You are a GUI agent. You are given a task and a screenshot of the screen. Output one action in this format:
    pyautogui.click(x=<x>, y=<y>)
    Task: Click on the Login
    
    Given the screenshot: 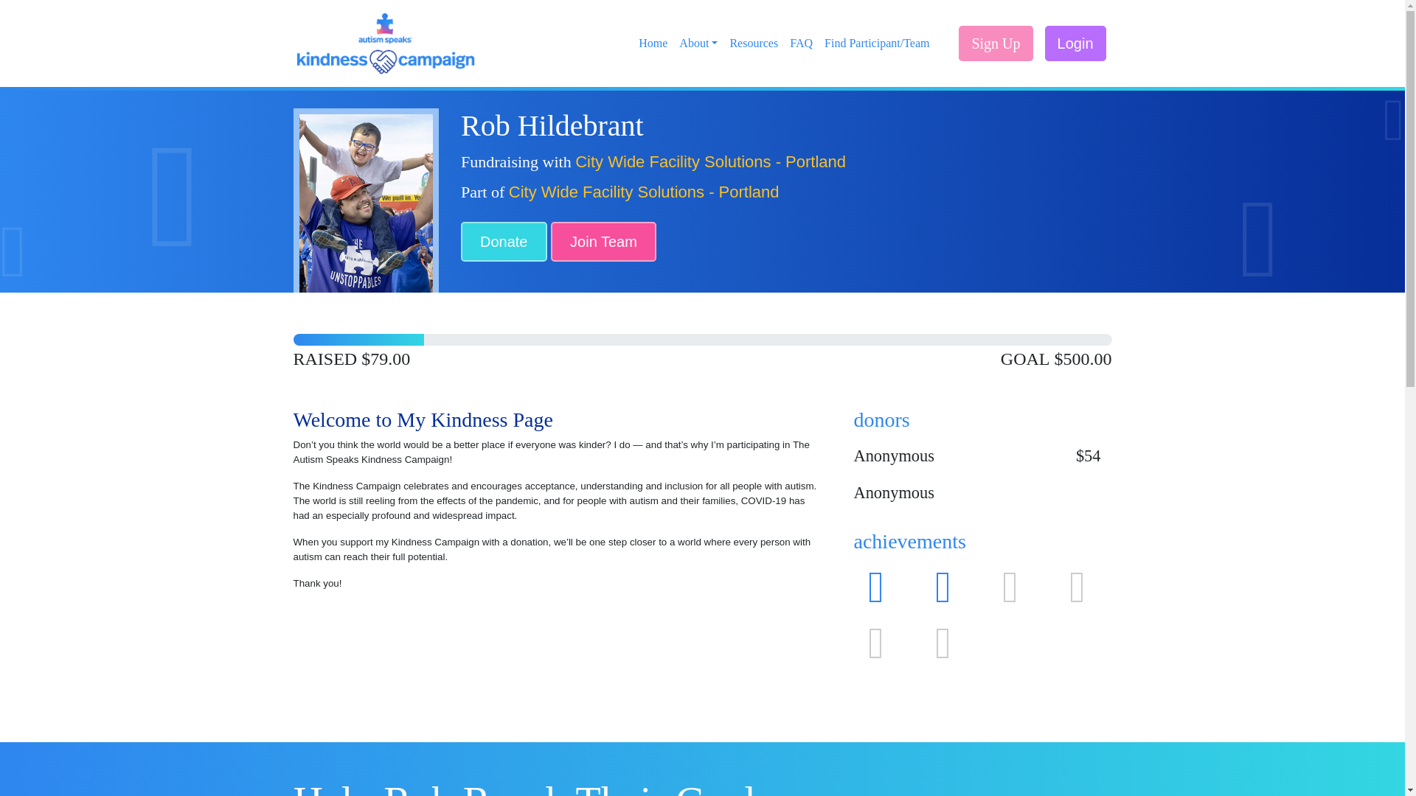 What is the action you would take?
    pyautogui.click(x=1075, y=43)
    